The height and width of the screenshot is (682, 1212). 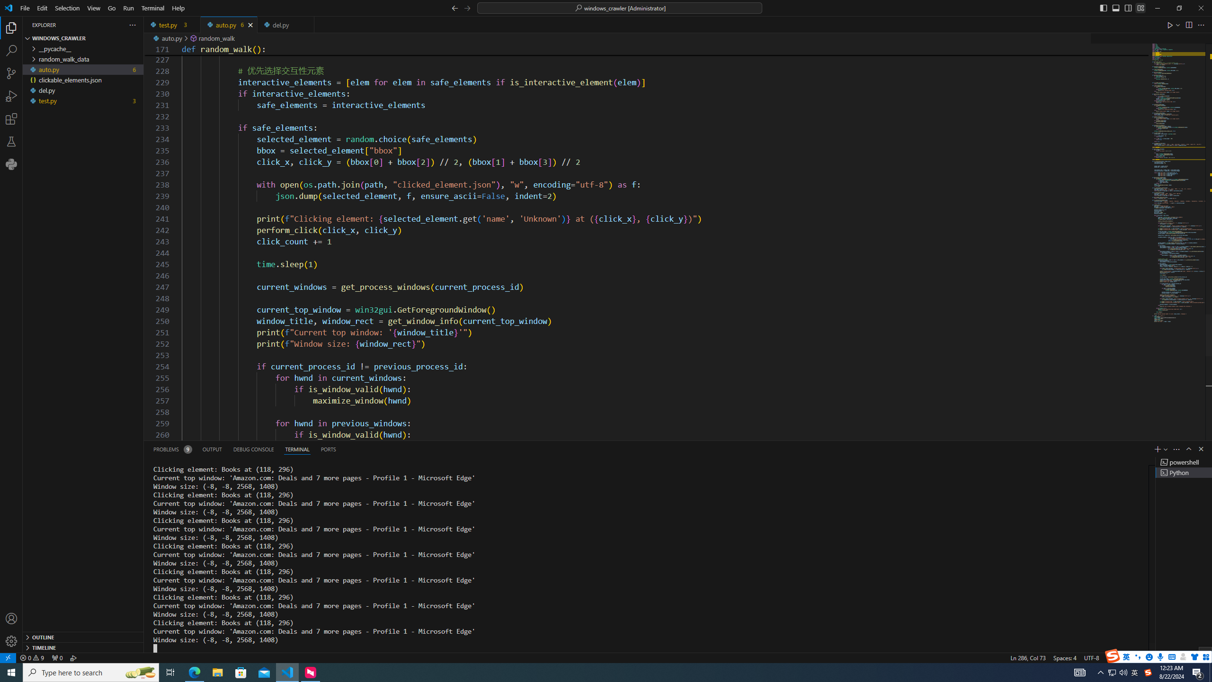 What do you see at coordinates (11, 51) in the screenshot?
I see `Search (Ctrl+Shift+F)` at bounding box center [11, 51].